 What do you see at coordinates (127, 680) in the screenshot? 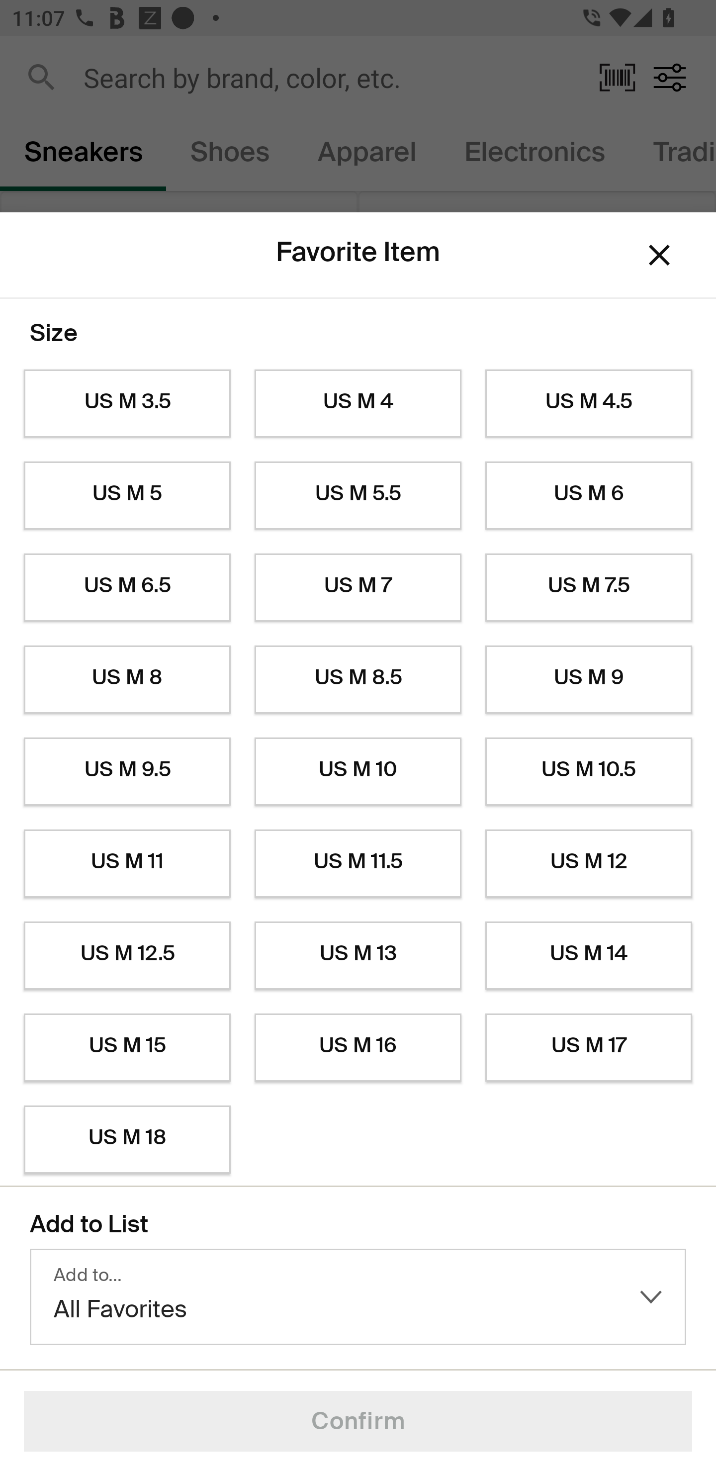
I see `US M 8` at bounding box center [127, 680].